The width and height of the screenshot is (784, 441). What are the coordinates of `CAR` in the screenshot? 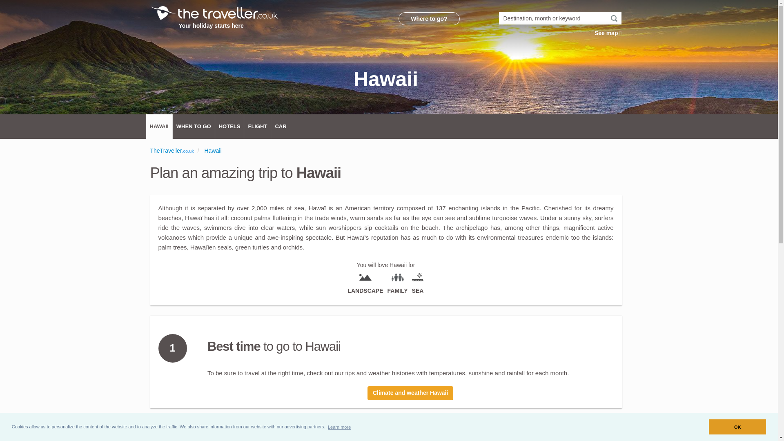 It's located at (281, 127).